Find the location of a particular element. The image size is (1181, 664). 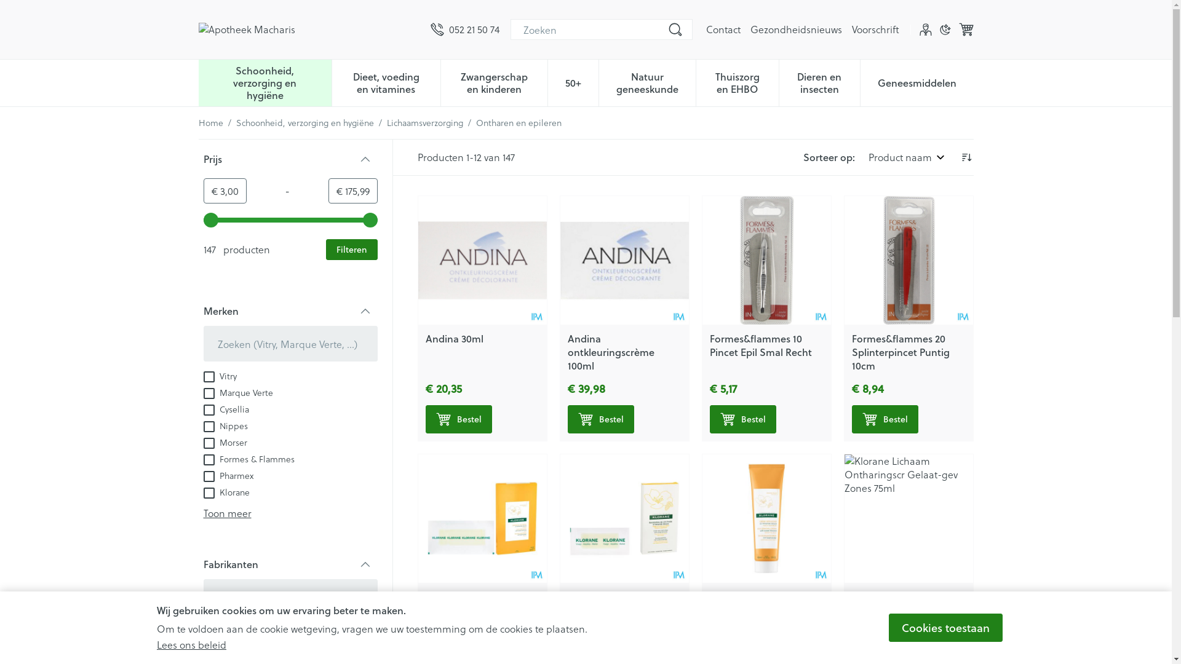

Dieet, voeding en vitamines is located at coordinates (386, 82).